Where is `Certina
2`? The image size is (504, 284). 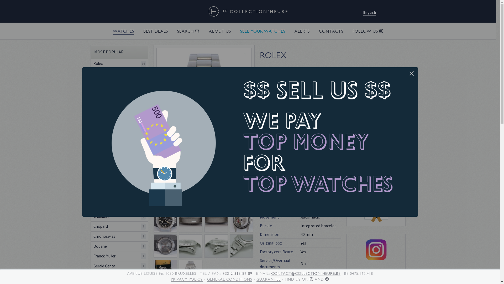 Certina
2 is located at coordinates (119, 197).